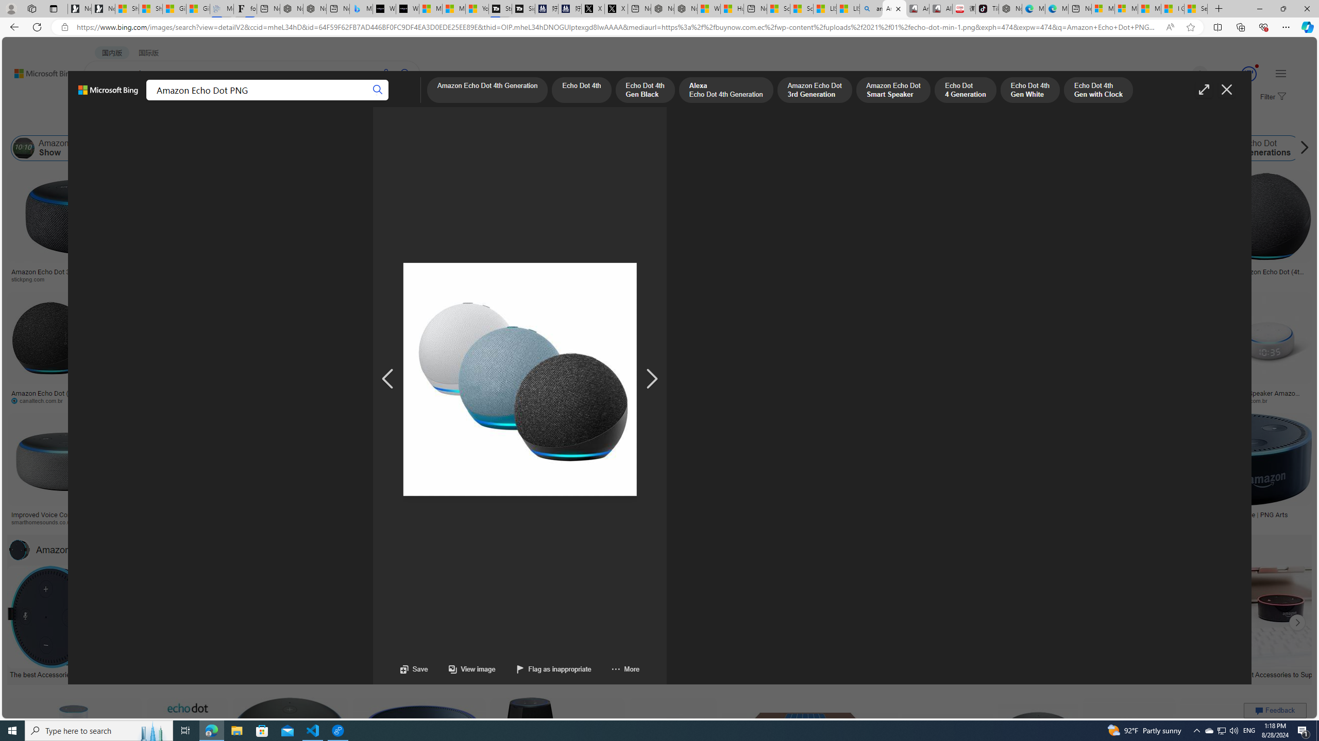  Describe the element at coordinates (361, 9) in the screenshot. I see `Microsoft Bing Travel - Shangri-La Hotel Bangkok` at that location.